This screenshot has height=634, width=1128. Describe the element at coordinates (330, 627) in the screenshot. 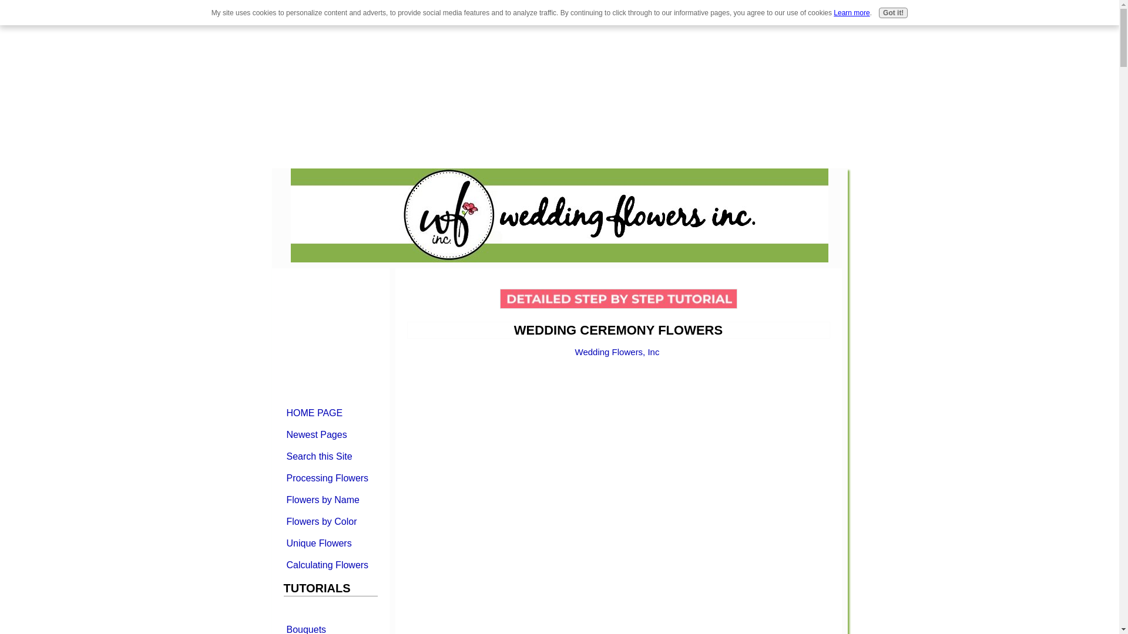

I see `Bouquets` at that location.